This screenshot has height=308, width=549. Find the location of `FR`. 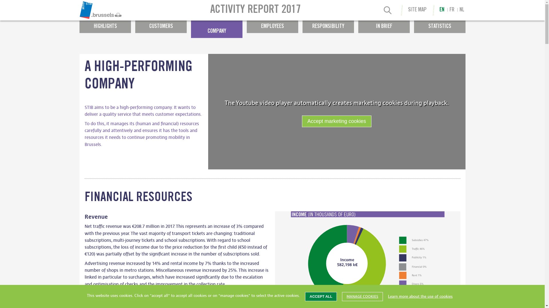

FR is located at coordinates (452, 10).